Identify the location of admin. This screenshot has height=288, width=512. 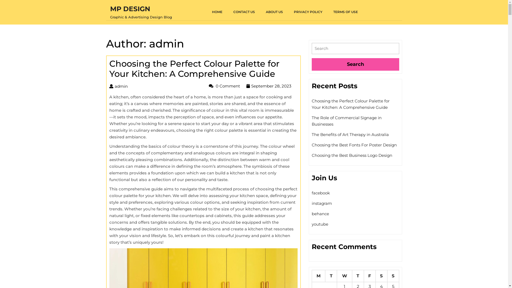
(121, 86).